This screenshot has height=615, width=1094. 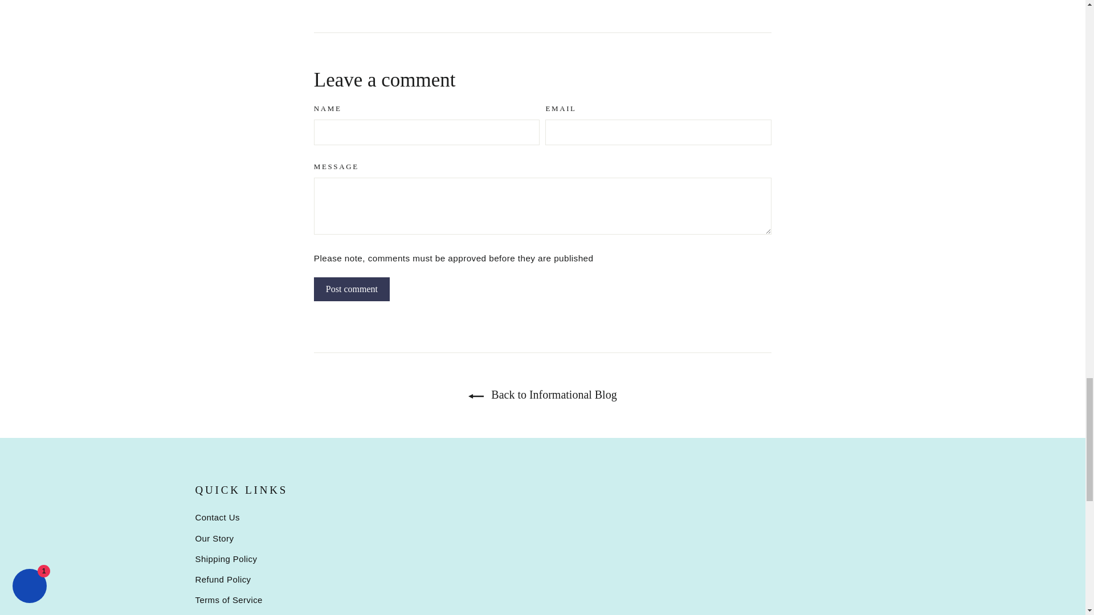 What do you see at coordinates (352, 289) in the screenshot?
I see `Post comment` at bounding box center [352, 289].